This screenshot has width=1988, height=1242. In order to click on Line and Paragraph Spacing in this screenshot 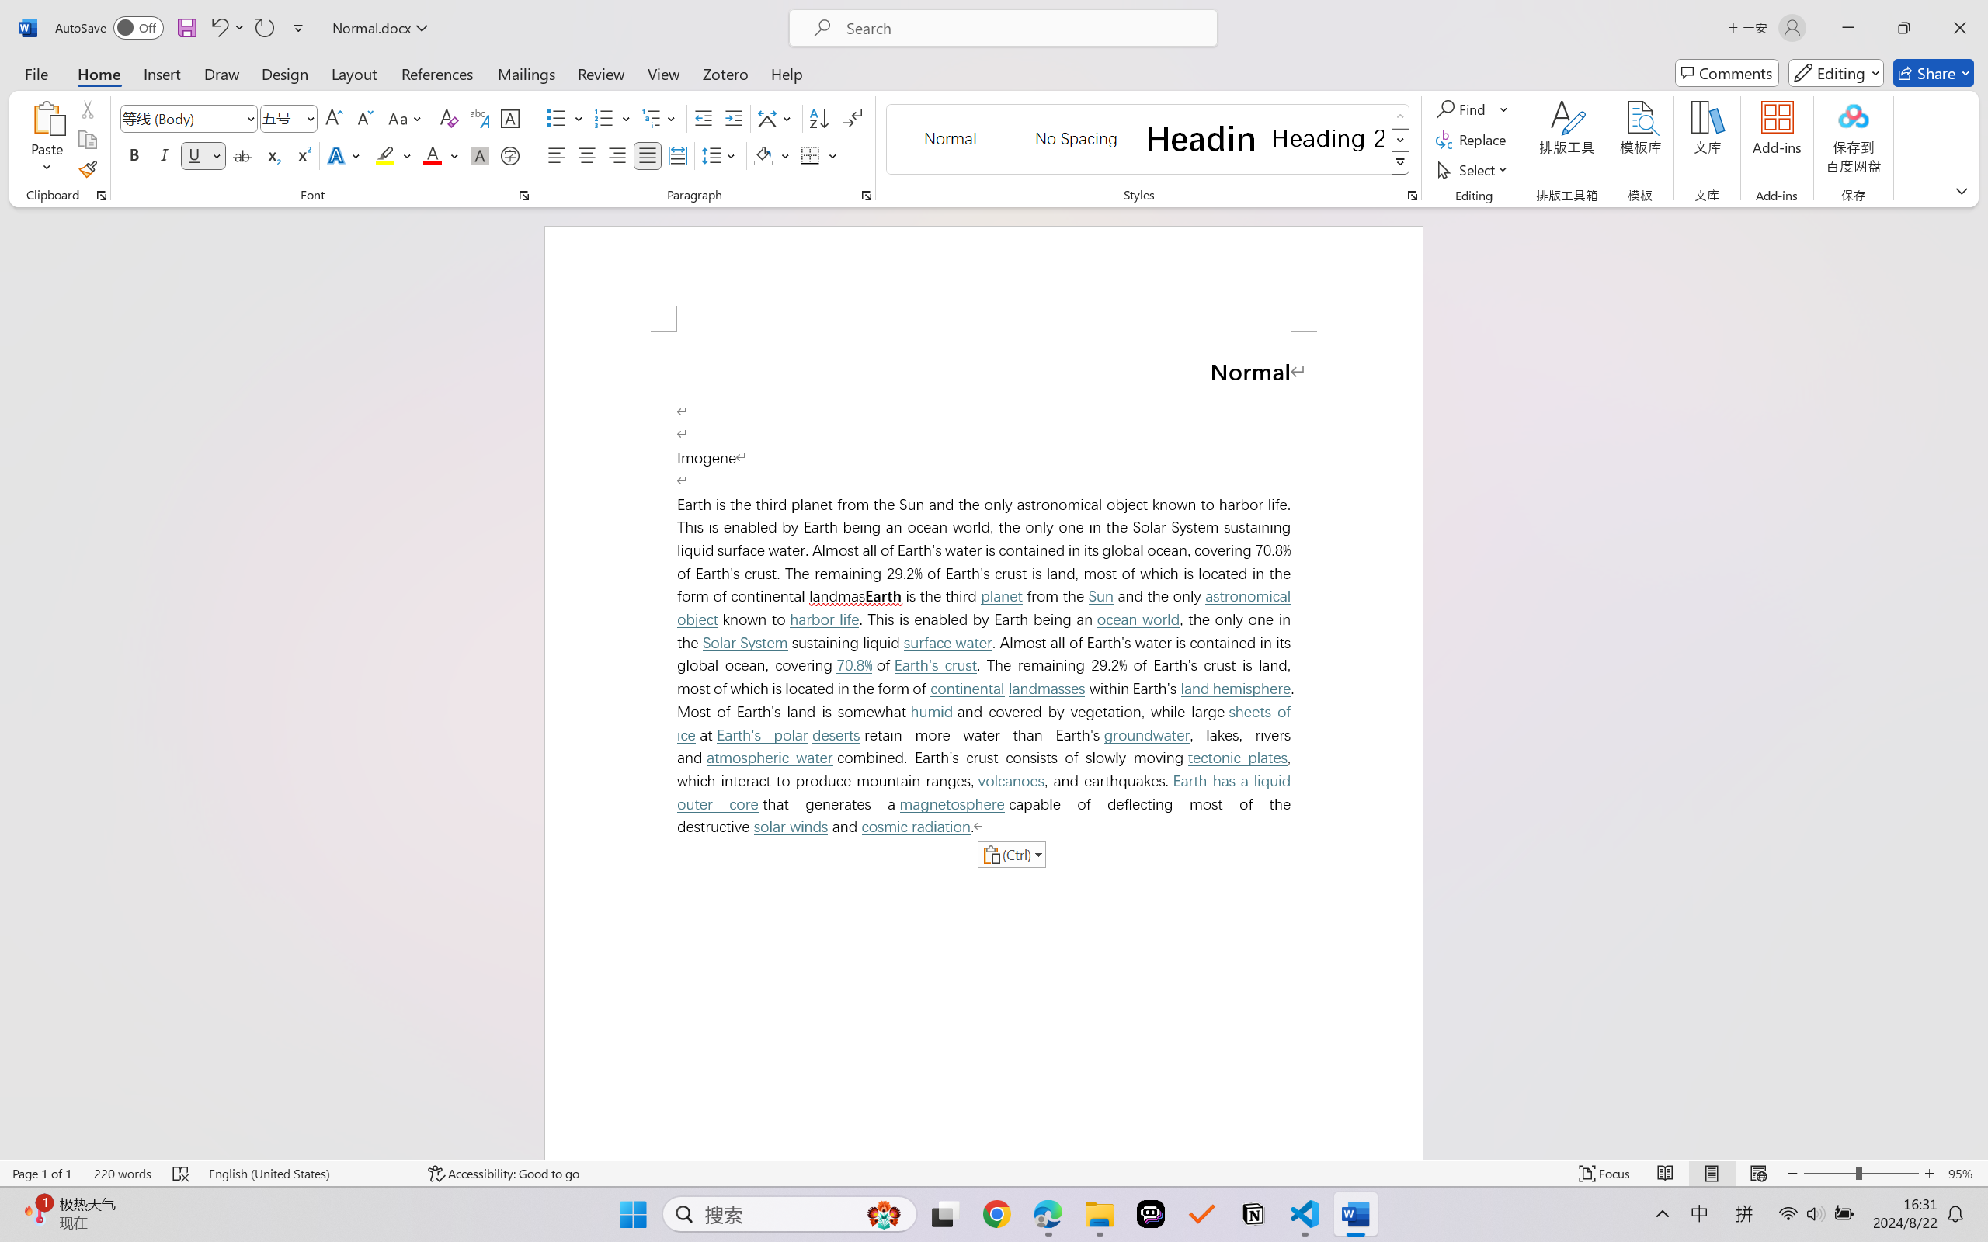, I will do `click(721, 155)`.